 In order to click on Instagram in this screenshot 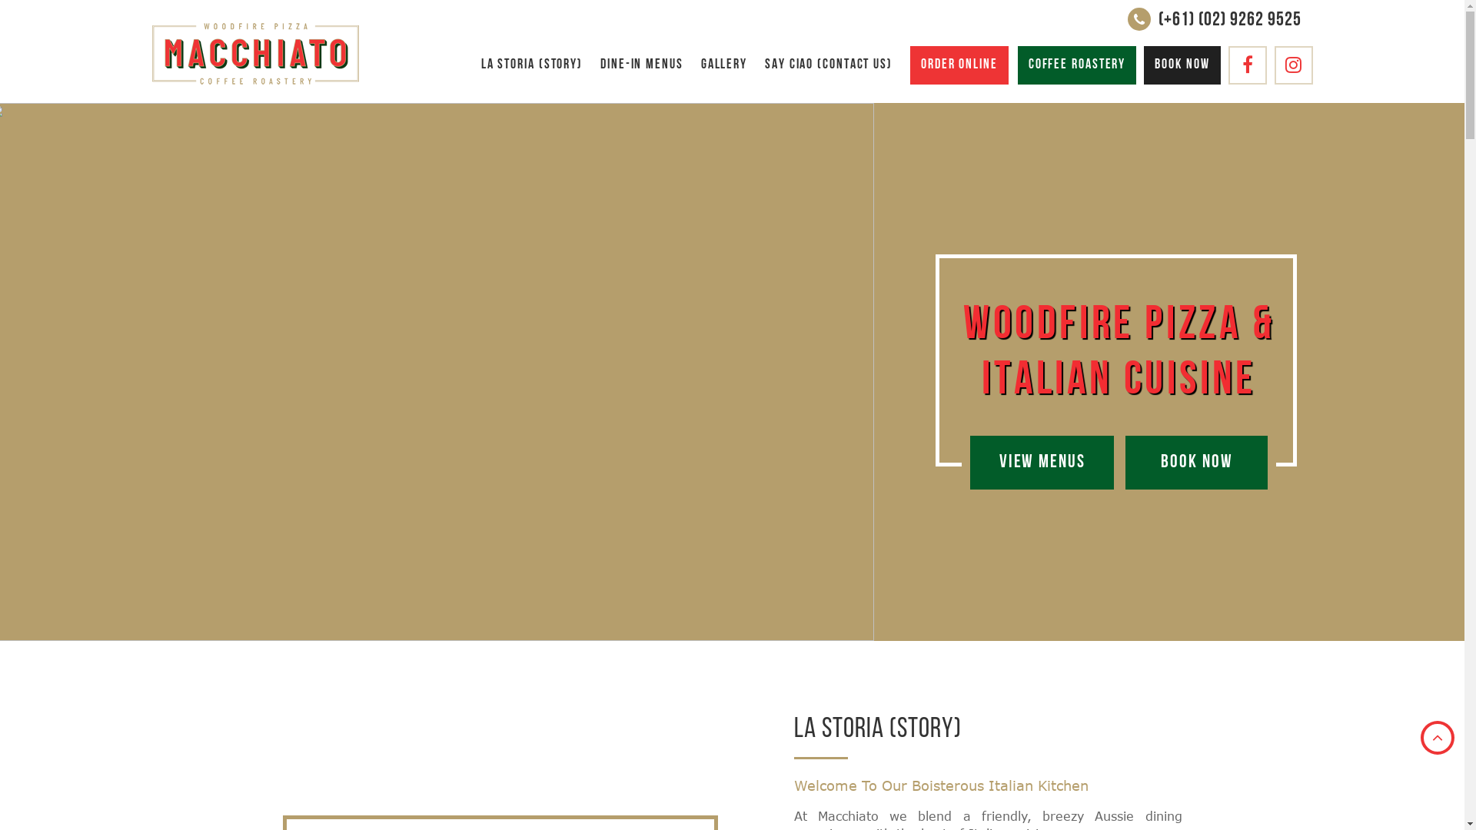, I will do `click(1294, 65)`.